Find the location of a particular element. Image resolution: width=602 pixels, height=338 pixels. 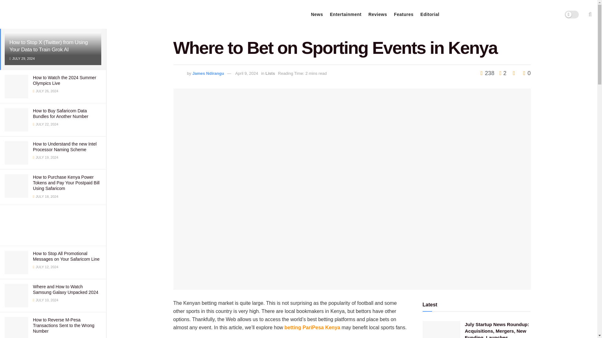

Where and How to Watch Samsung Galaxy Unpacked 2024 is located at coordinates (66, 289).